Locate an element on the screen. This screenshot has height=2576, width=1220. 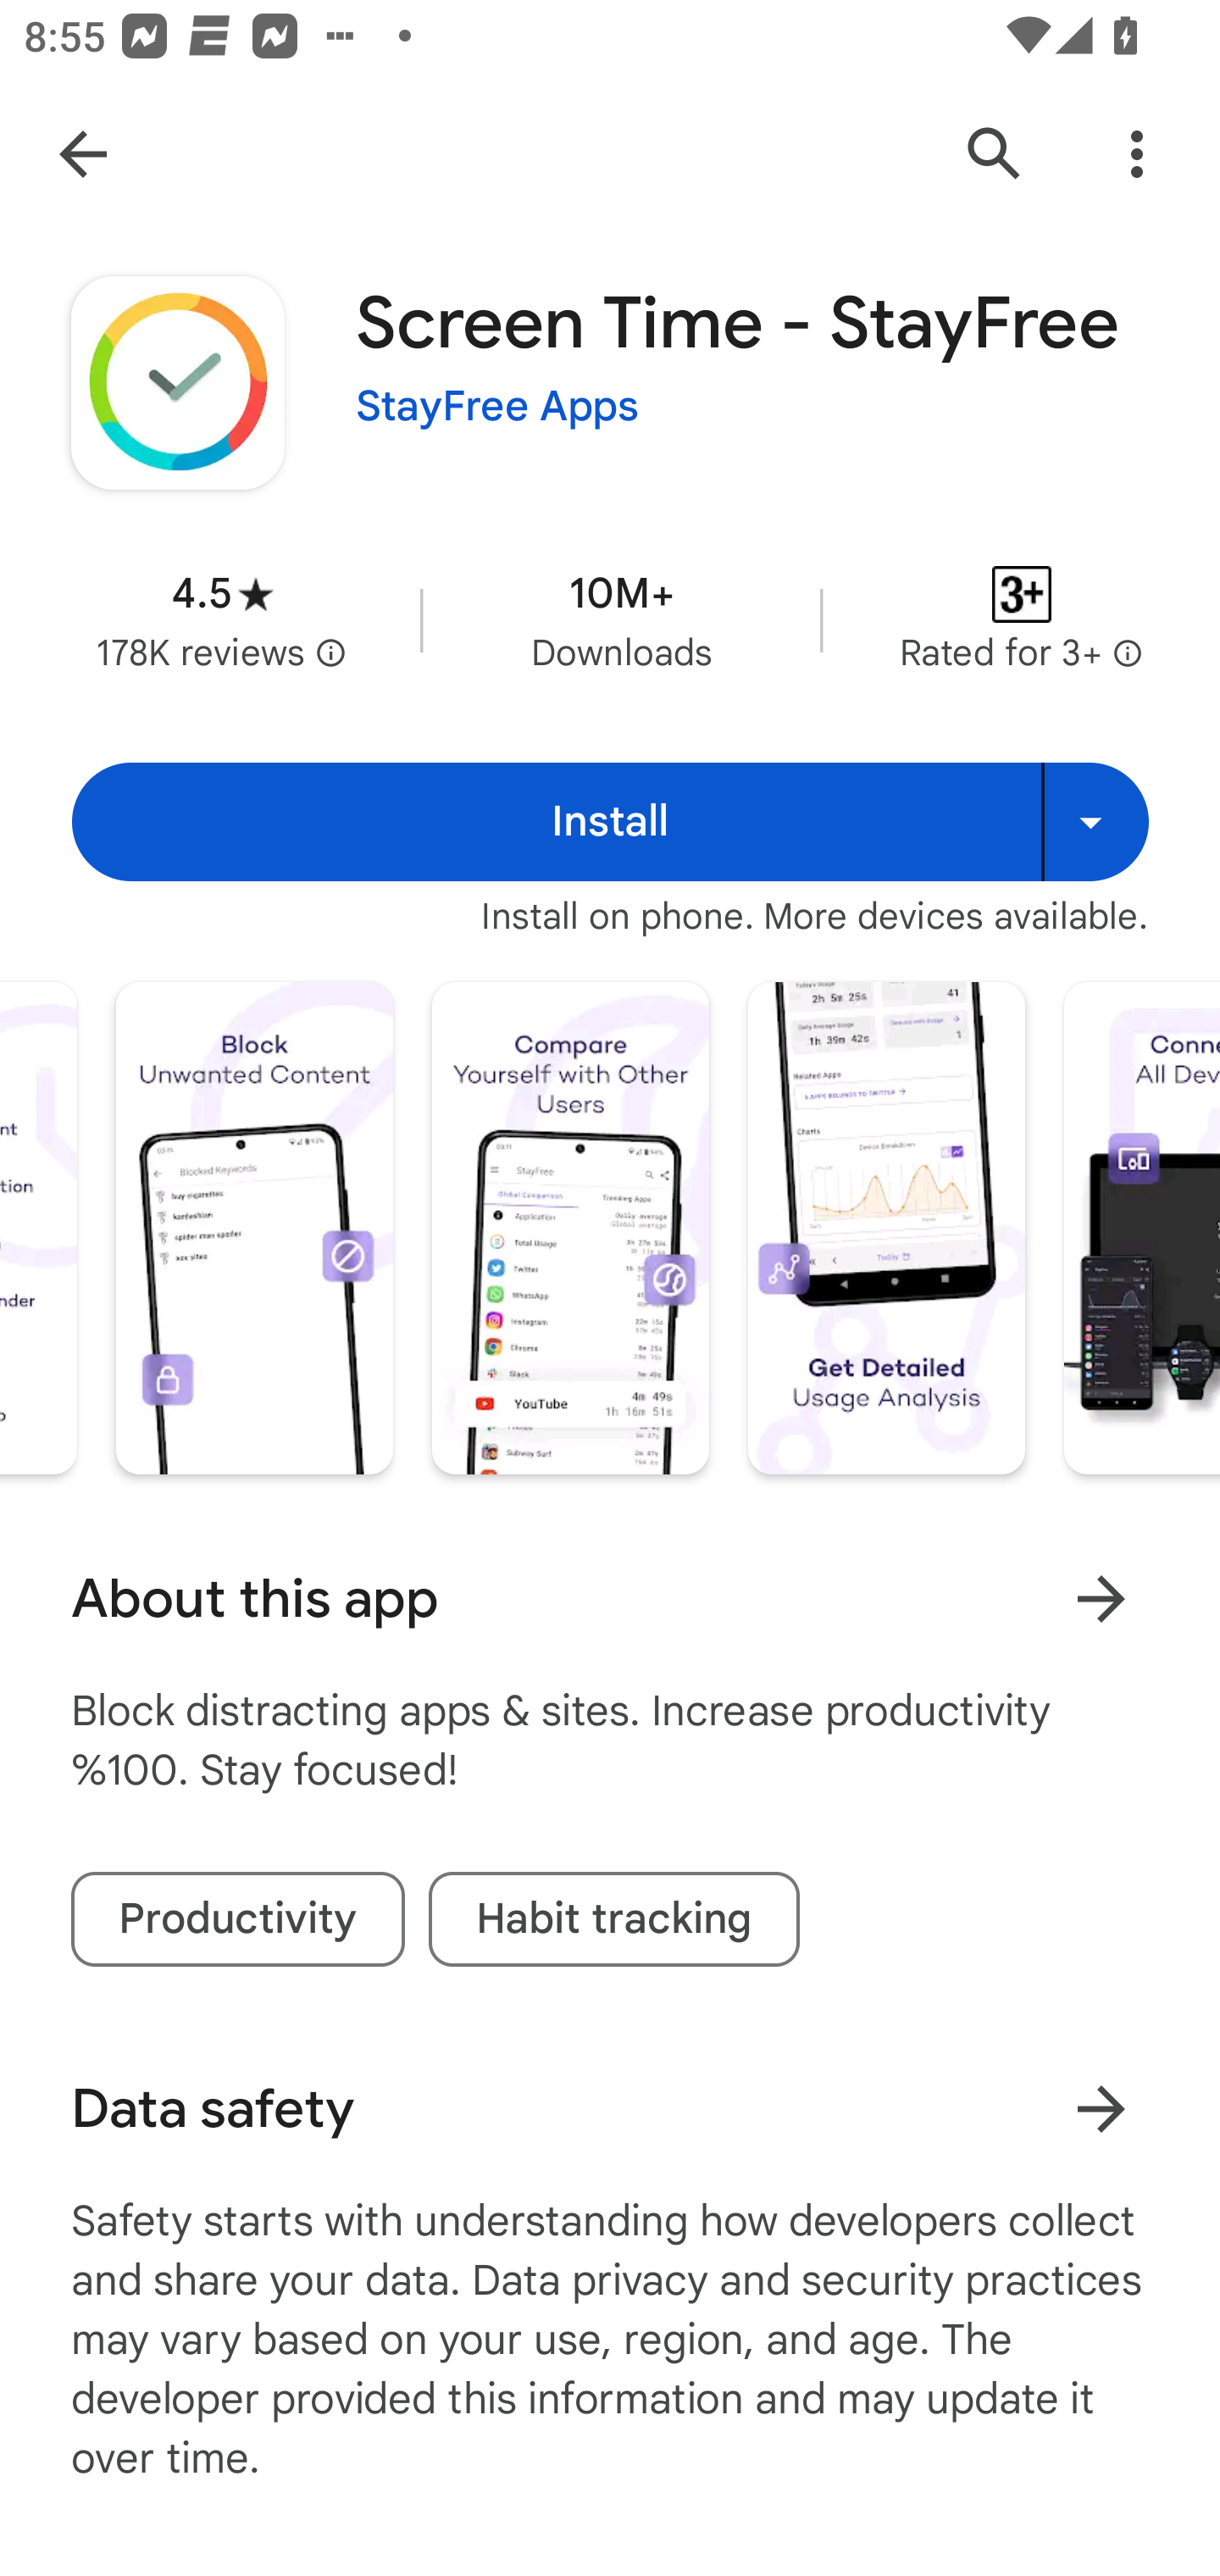
Search Google Play is located at coordinates (995, 154).